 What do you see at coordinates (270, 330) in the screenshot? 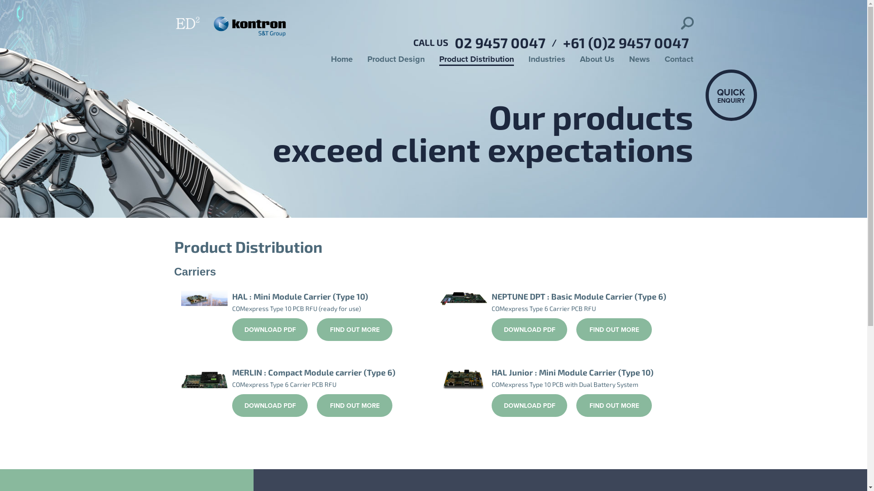
I see `DOWNLOAD PDF` at bounding box center [270, 330].